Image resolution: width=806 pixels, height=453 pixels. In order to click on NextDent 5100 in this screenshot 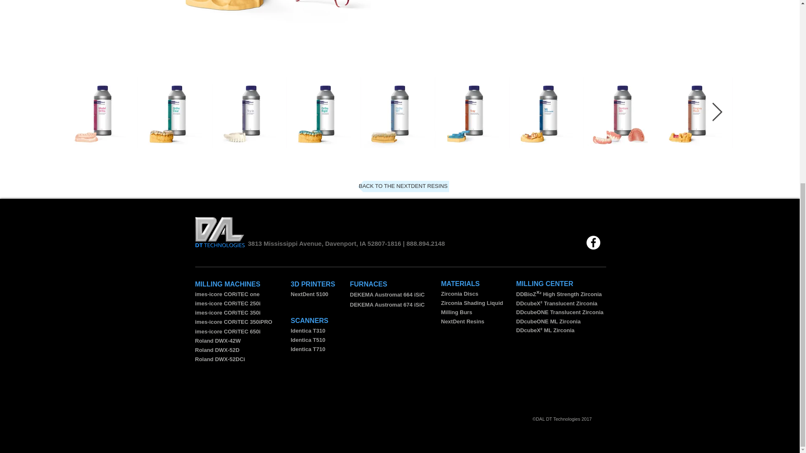, I will do `click(309, 294)`.